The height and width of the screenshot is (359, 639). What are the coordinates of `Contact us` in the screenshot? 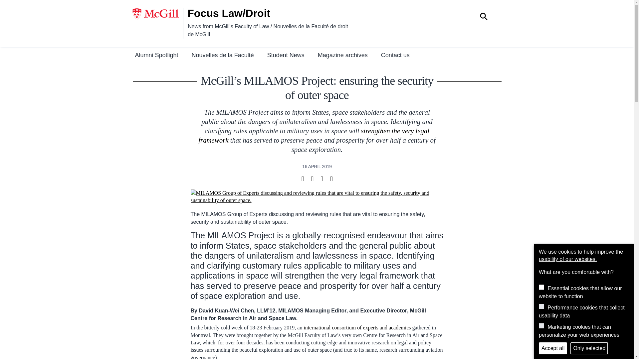 It's located at (395, 56).